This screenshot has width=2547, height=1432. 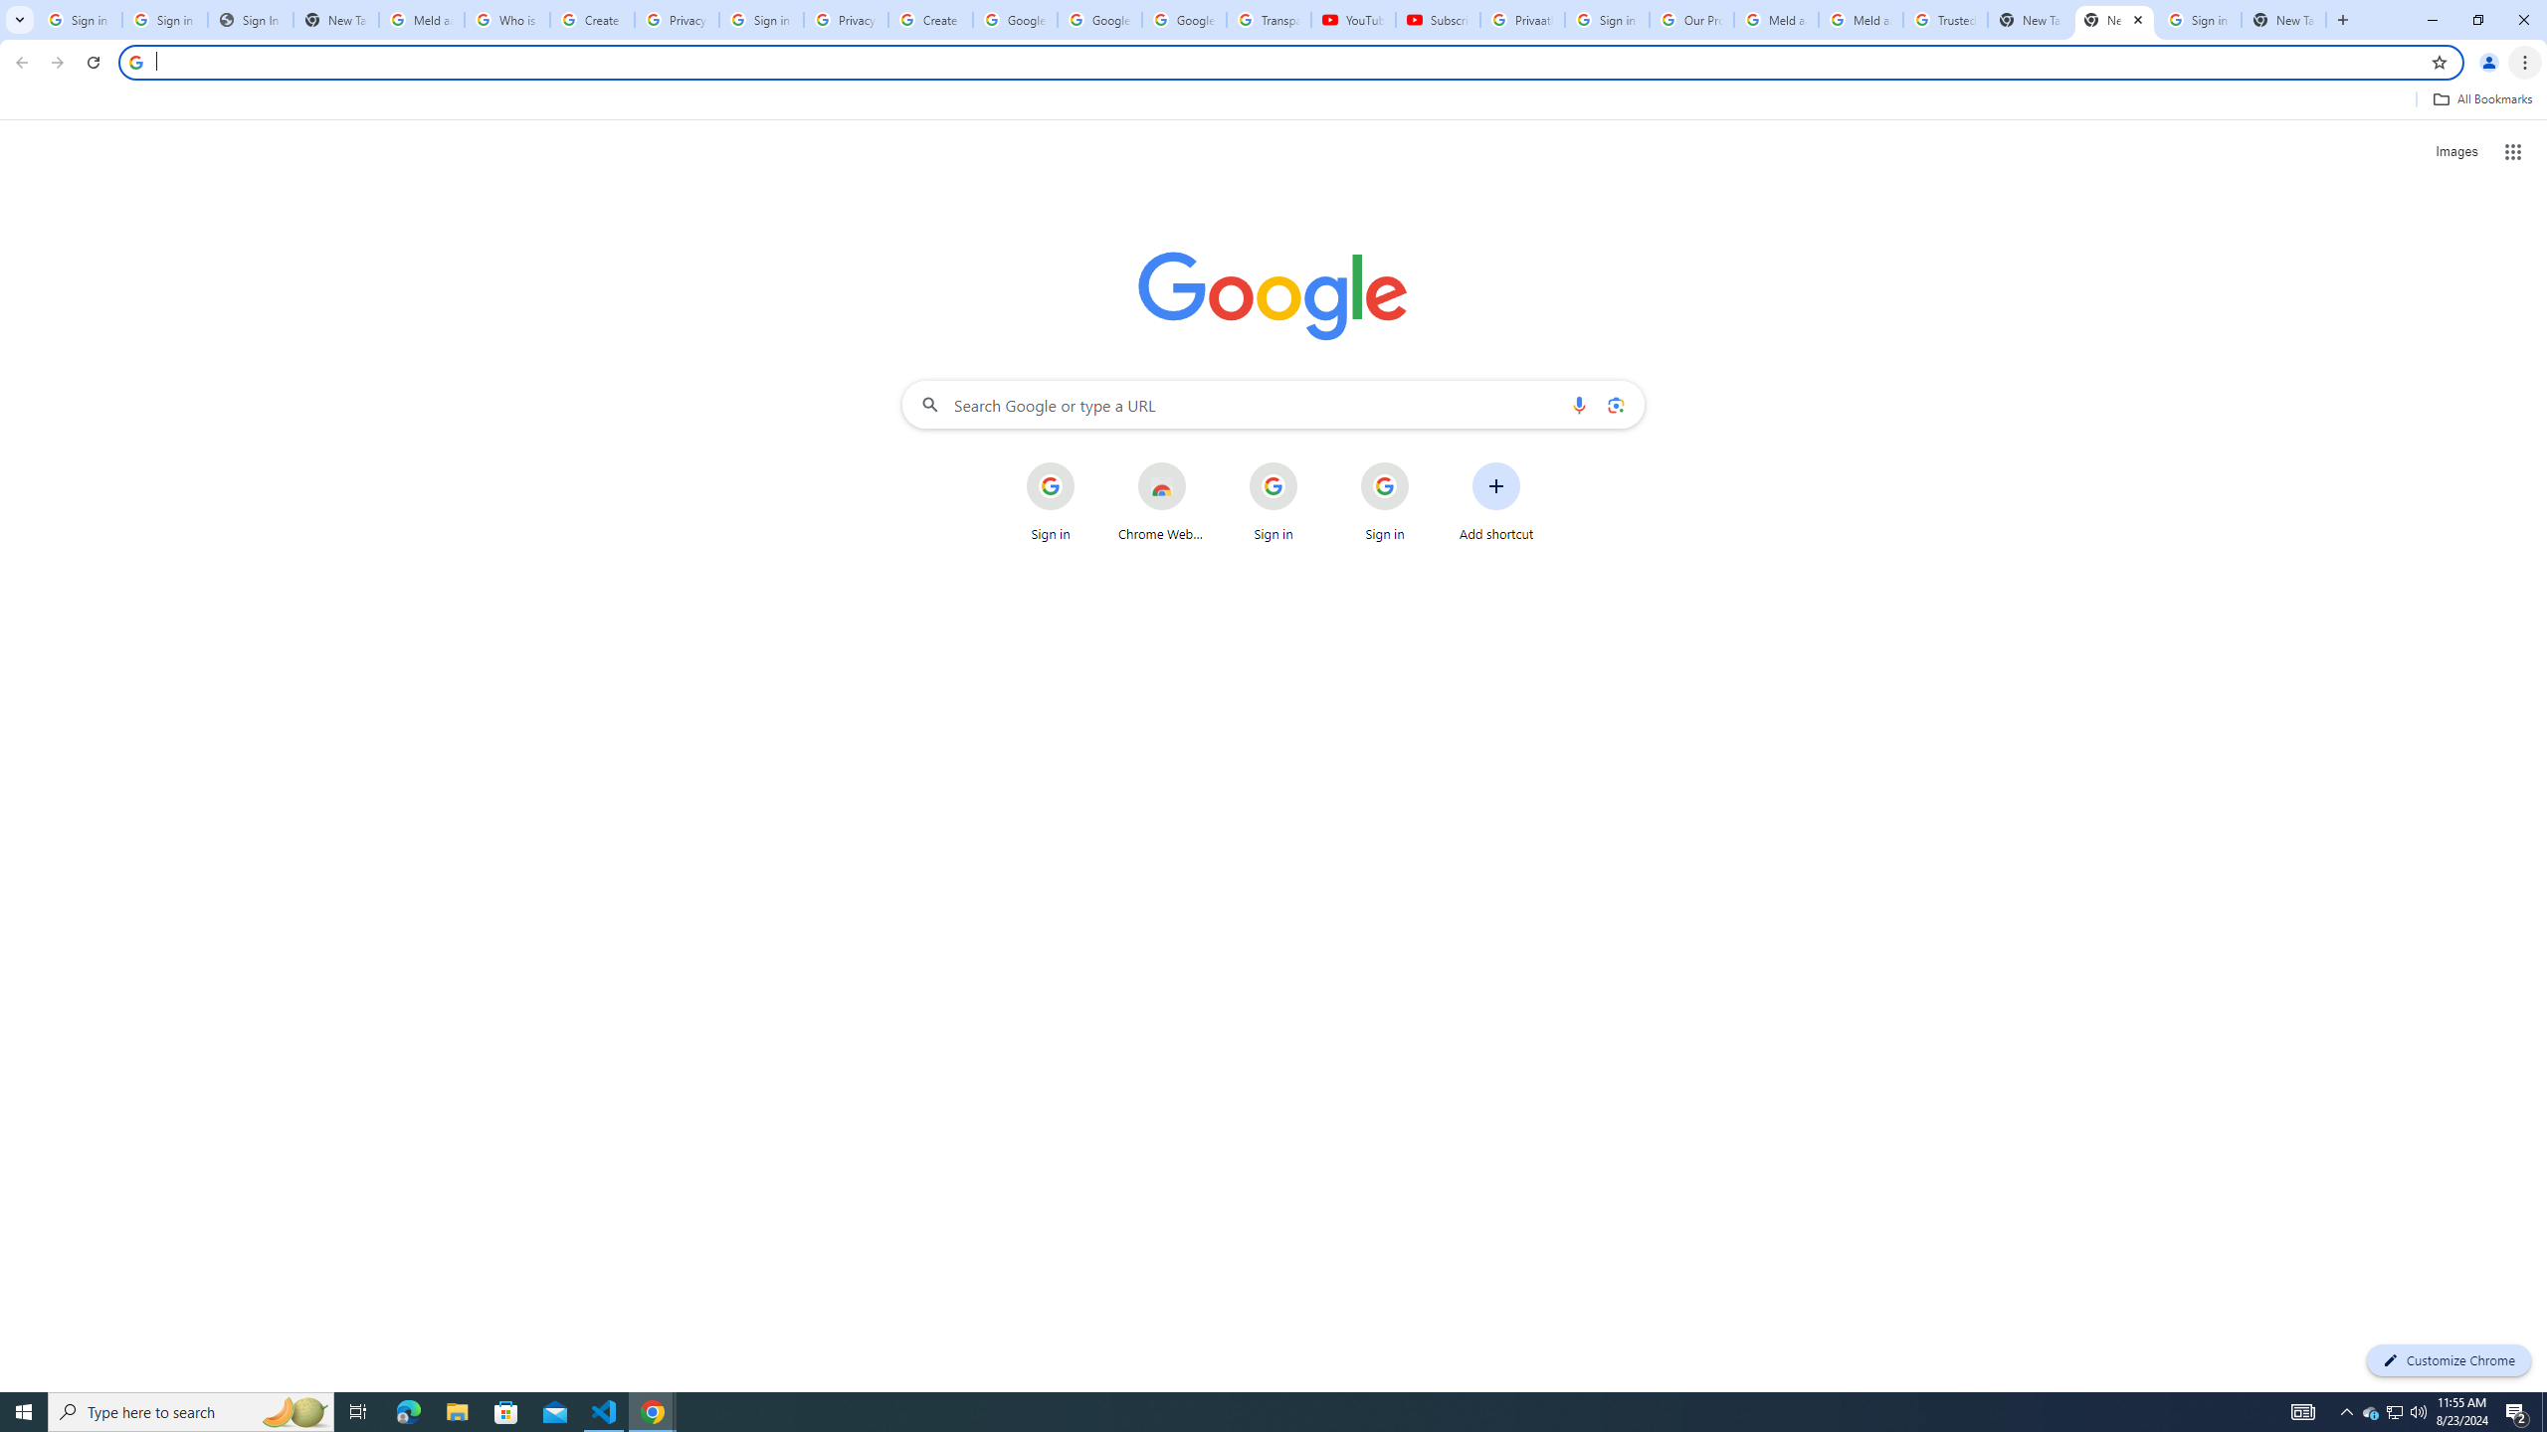 What do you see at coordinates (1273, 101) in the screenshot?
I see `Bookmarks` at bounding box center [1273, 101].